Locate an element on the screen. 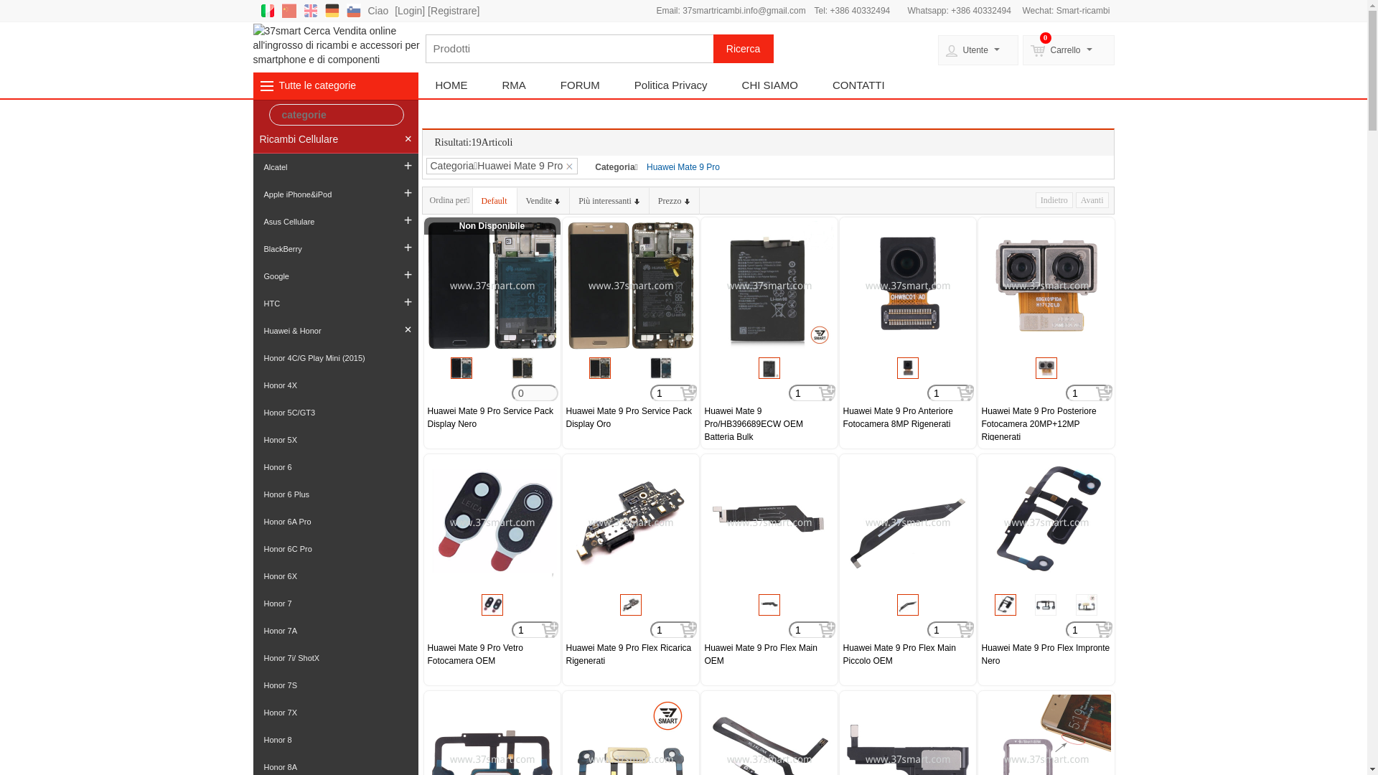 This screenshot has width=1378, height=775. Huawei Mate 9 Pro Flex Ricarica Rigenerati is located at coordinates (630, 654).